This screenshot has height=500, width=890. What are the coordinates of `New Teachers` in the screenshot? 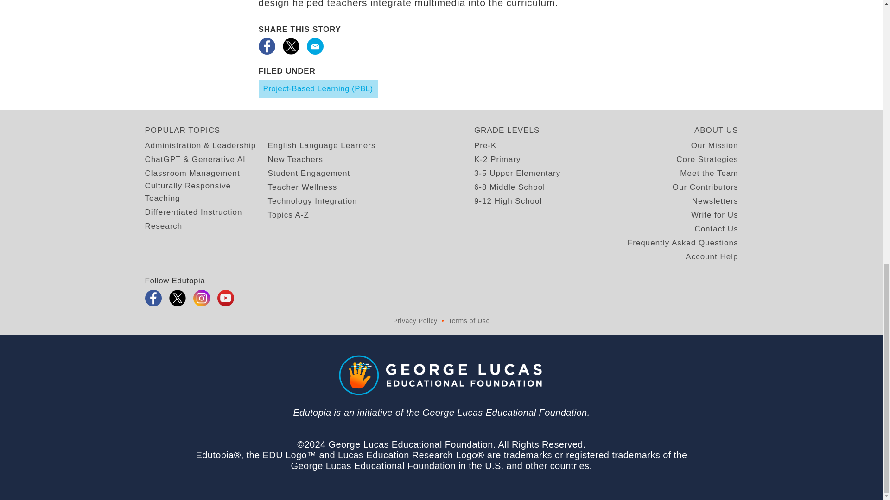 It's located at (295, 159).